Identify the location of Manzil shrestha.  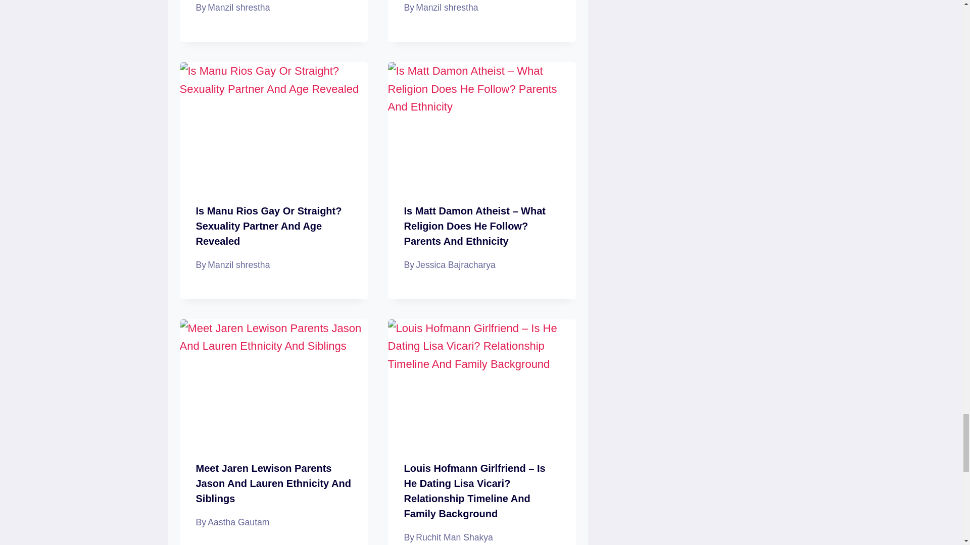
(238, 7).